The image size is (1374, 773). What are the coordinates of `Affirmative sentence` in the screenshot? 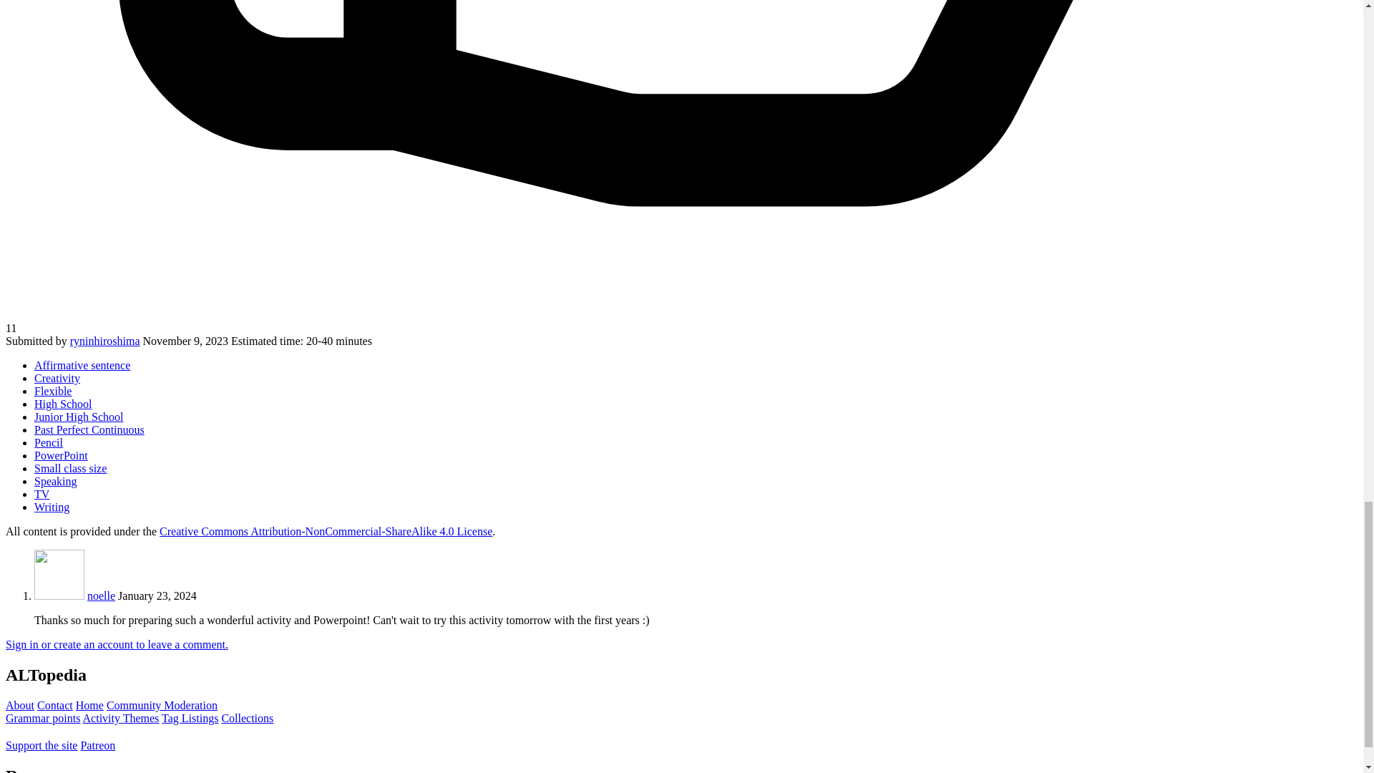 It's located at (82, 365).